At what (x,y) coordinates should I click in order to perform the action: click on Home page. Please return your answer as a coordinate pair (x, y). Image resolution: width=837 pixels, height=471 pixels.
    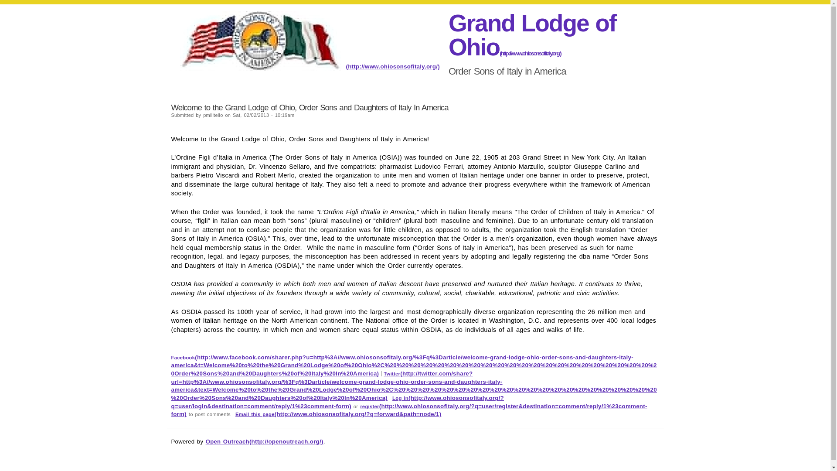
    Looking at the image, I should click on (310, 66).